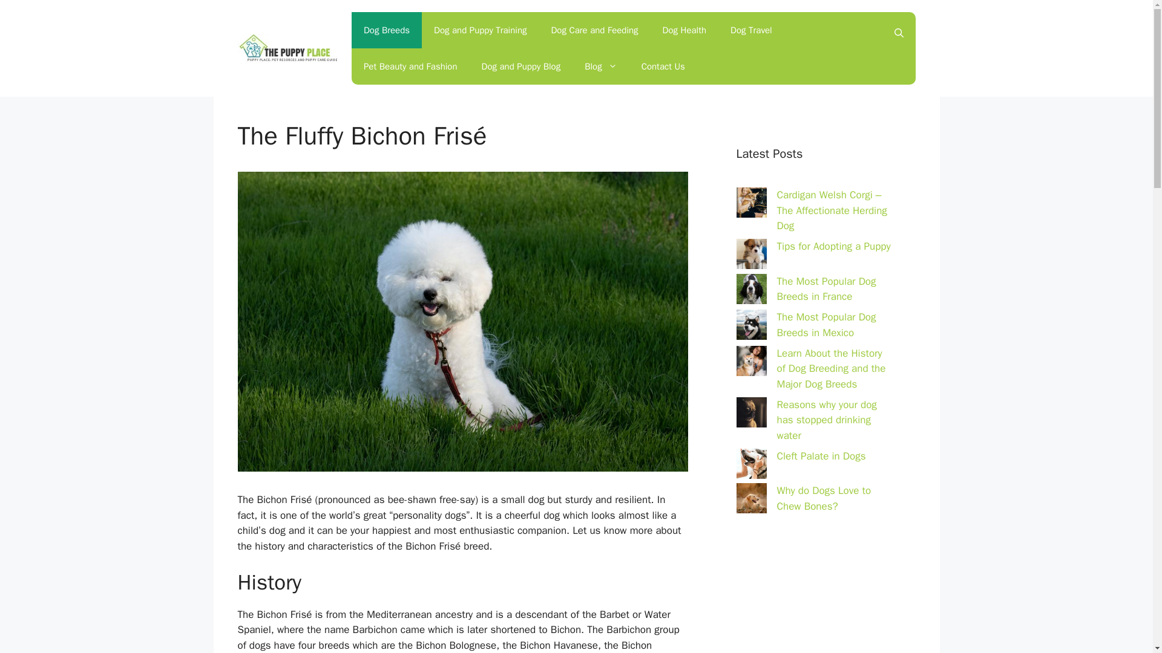 The height and width of the screenshot is (653, 1162). What do you see at coordinates (827, 325) in the screenshot?
I see `The Most Popular Dog Breeds in Mexico` at bounding box center [827, 325].